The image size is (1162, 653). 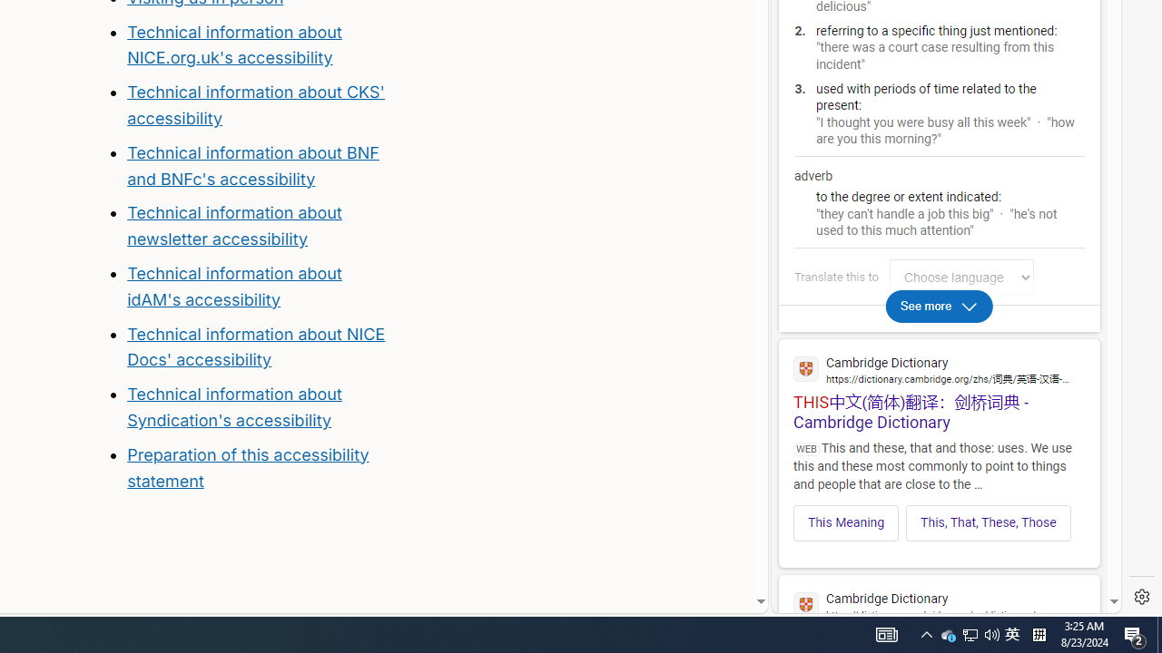 What do you see at coordinates (939, 517) in the screenshot?
I see `This MeaningThis, That, These, Those` at bounding box center [939, 517].